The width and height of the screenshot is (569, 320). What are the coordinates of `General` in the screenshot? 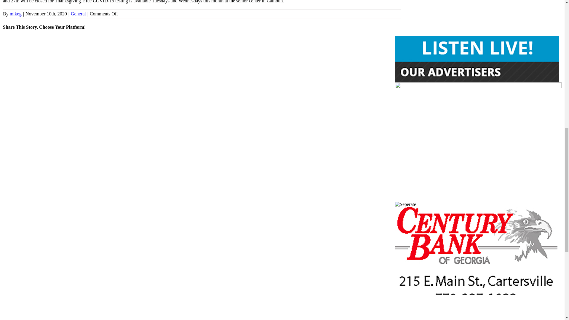 It's located at (78, 14).